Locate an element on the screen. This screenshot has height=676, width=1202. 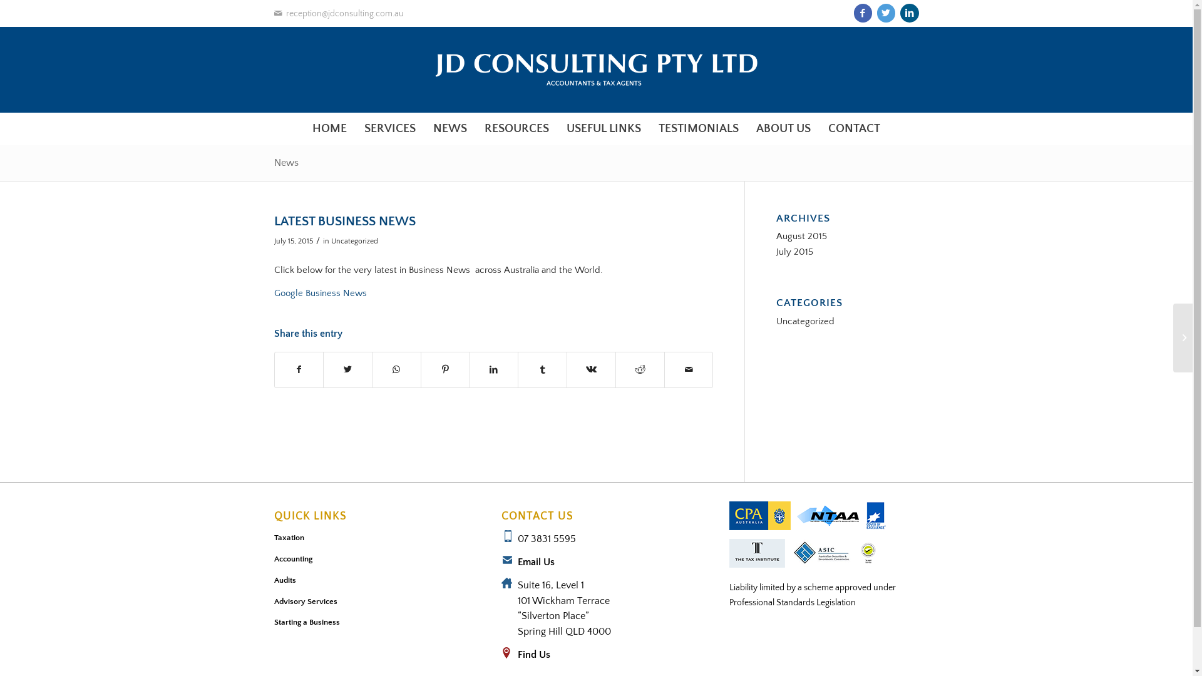
  reception@jdconsulting.com.au is located at coordinates (339, 14).